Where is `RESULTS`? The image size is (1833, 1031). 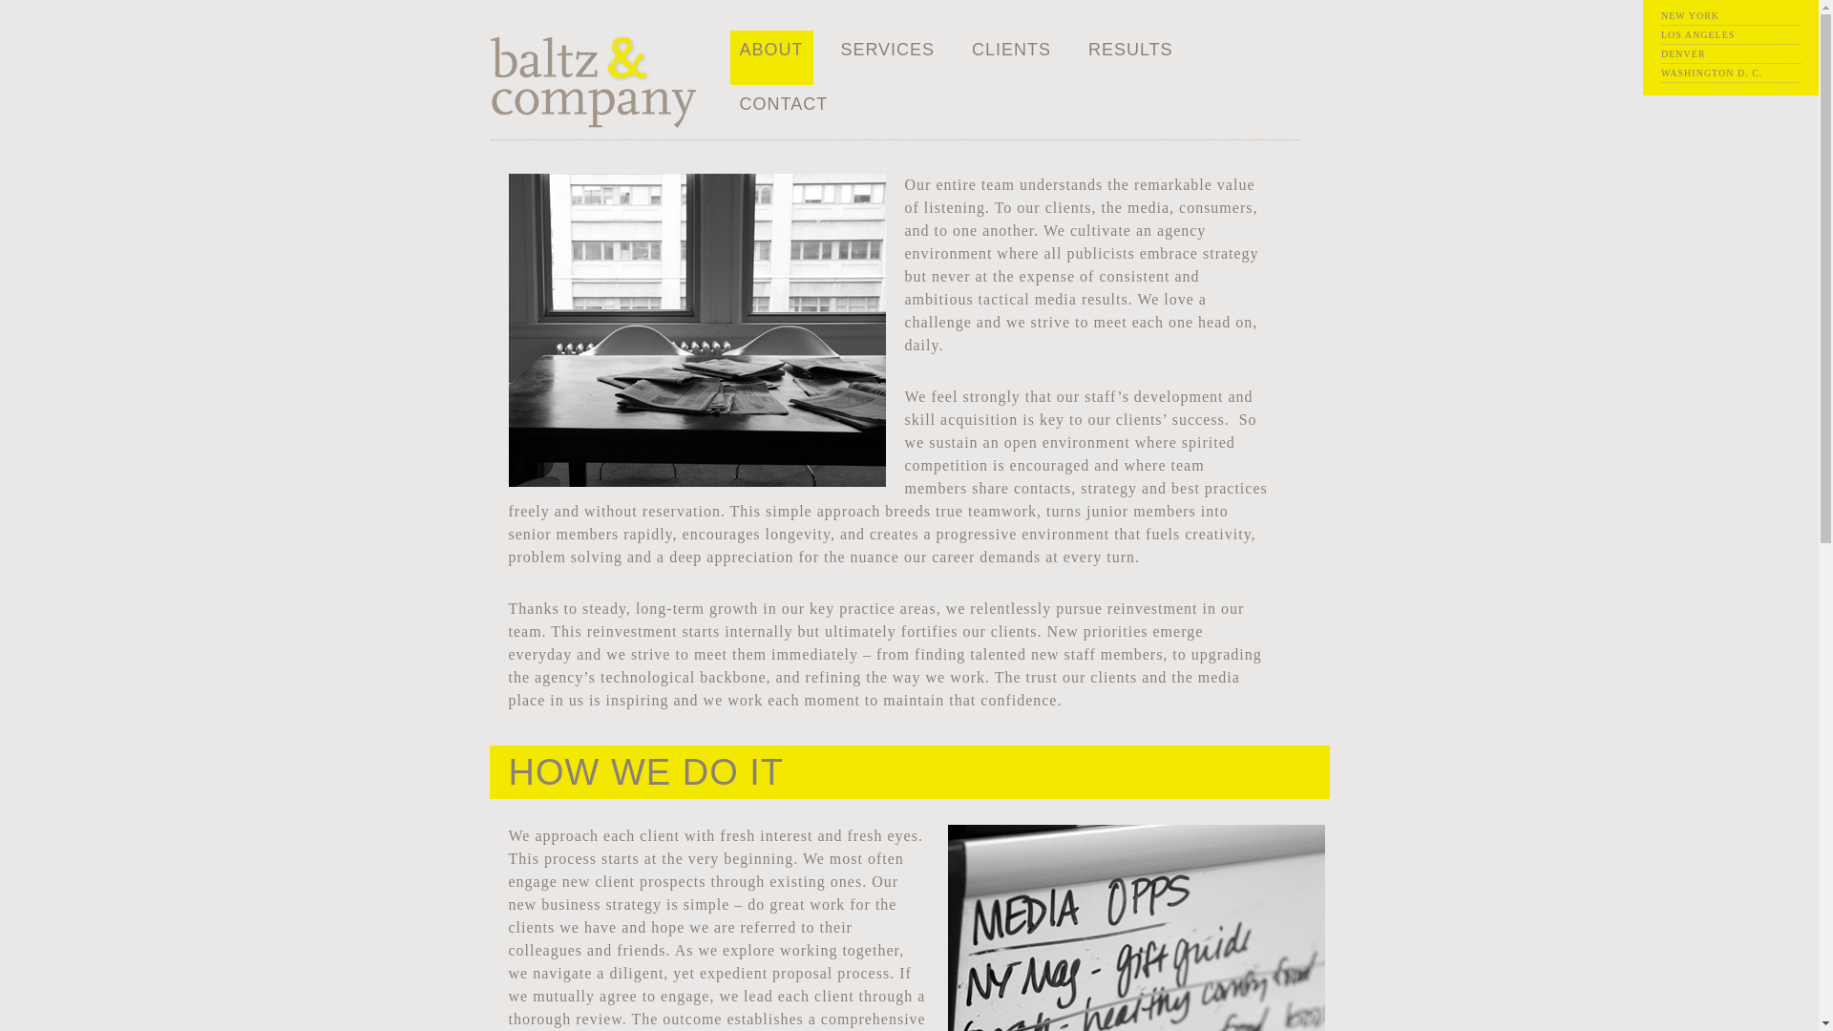
RESULTS is located at coordinates (1130, 50).